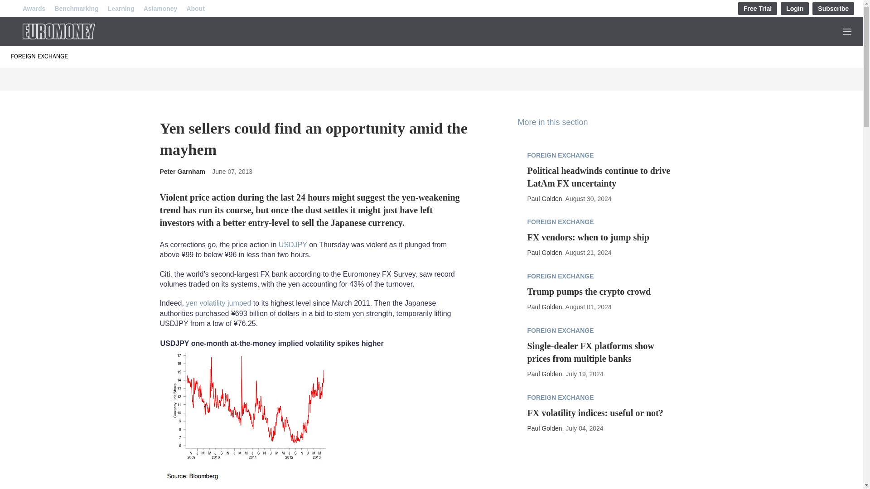  Describe the element at coordinates (833, 8) in the screenshot. I see `Subscribe` at that location.